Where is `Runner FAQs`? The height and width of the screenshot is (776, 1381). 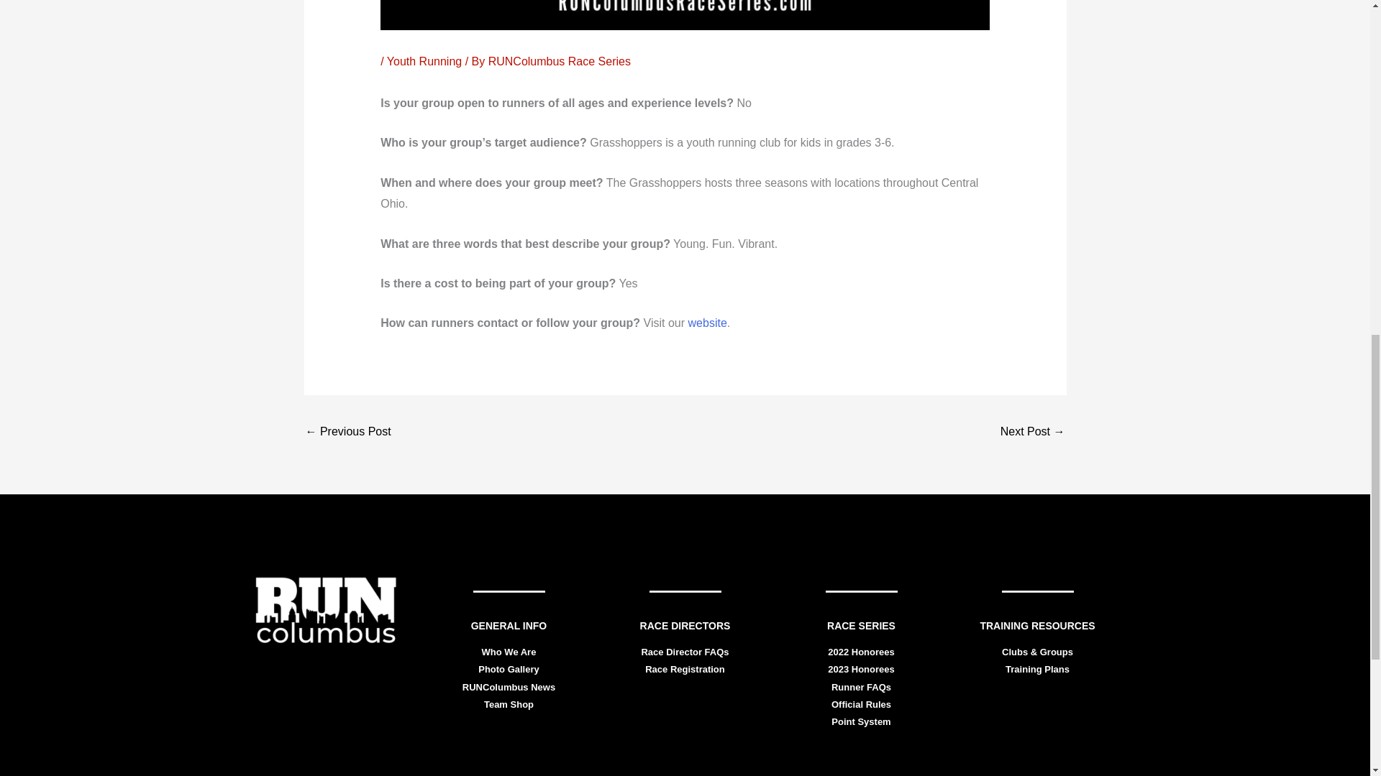
Runner FAQs is located at coordinates (860, 687).